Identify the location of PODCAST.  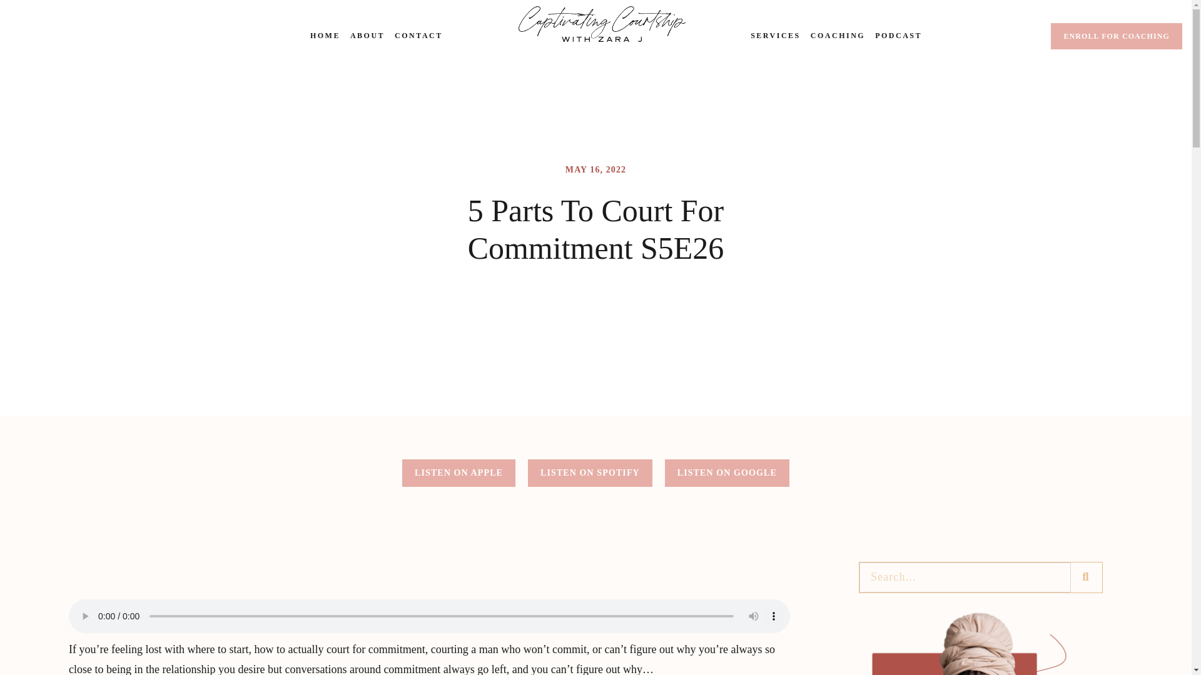
(898, 36).